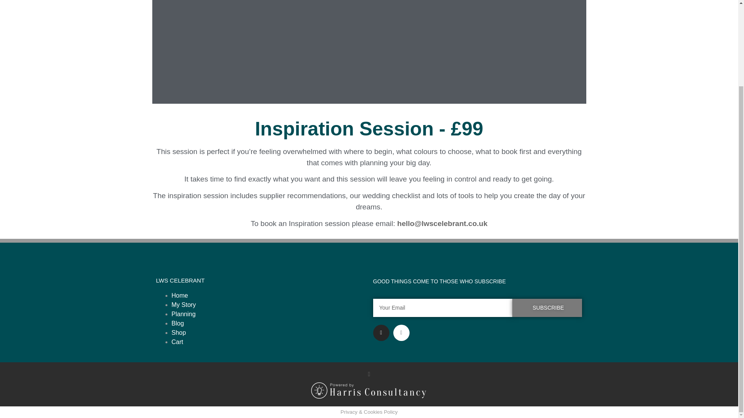  What do you see at coordinates (177, 323) in the screenshot?
I see `Blog` at bounding box center [177, 323].